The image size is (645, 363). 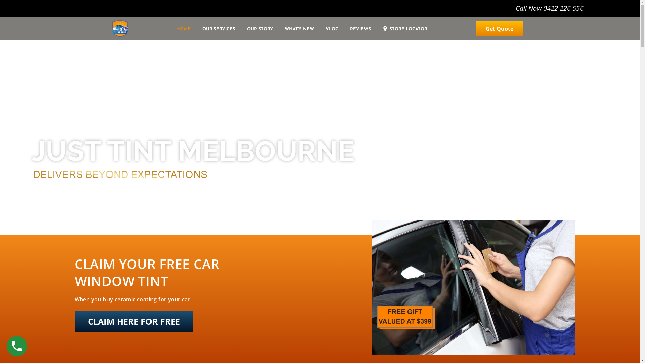 What do you see at coordinates (219, 29) in the screenshot?
I see `OUR SERVICES` at bounding box center [219, 29].